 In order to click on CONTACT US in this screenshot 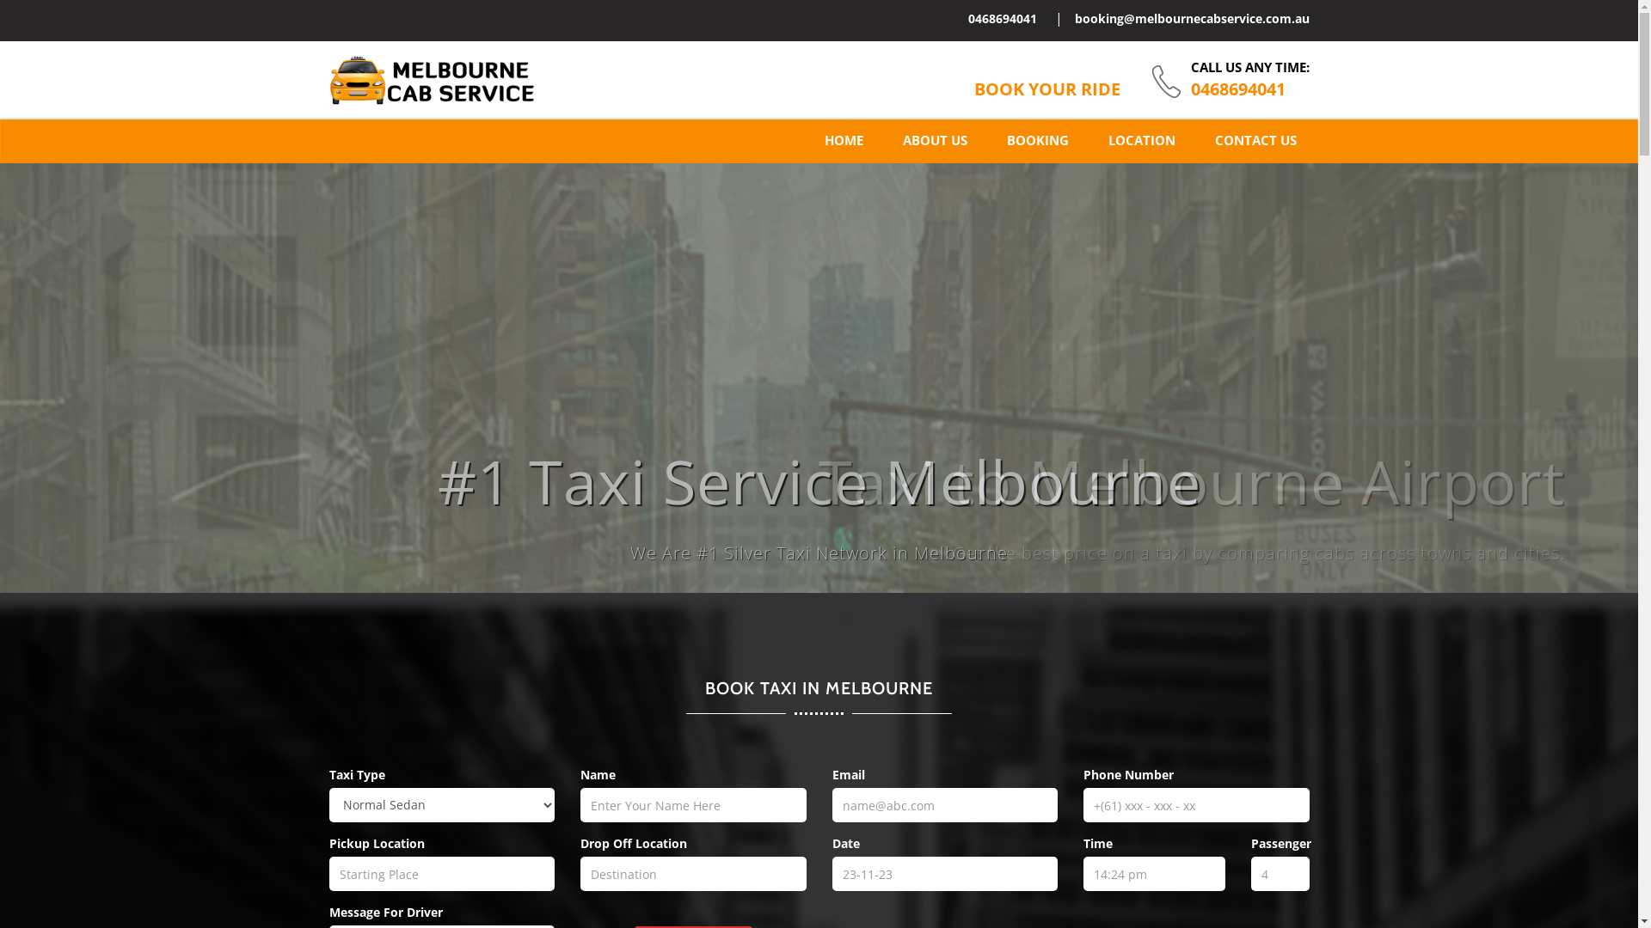, I will do `click(1255, 141)`.